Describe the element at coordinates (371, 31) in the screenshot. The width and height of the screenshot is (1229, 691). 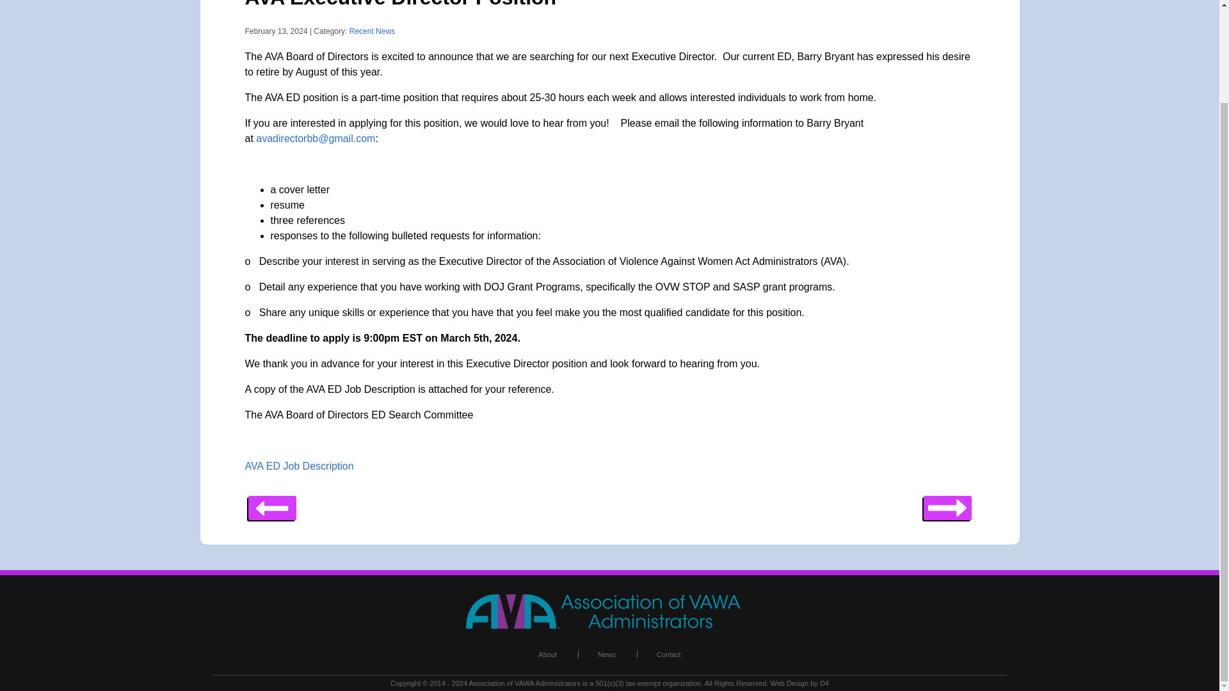
I see `Recent News` at that location.